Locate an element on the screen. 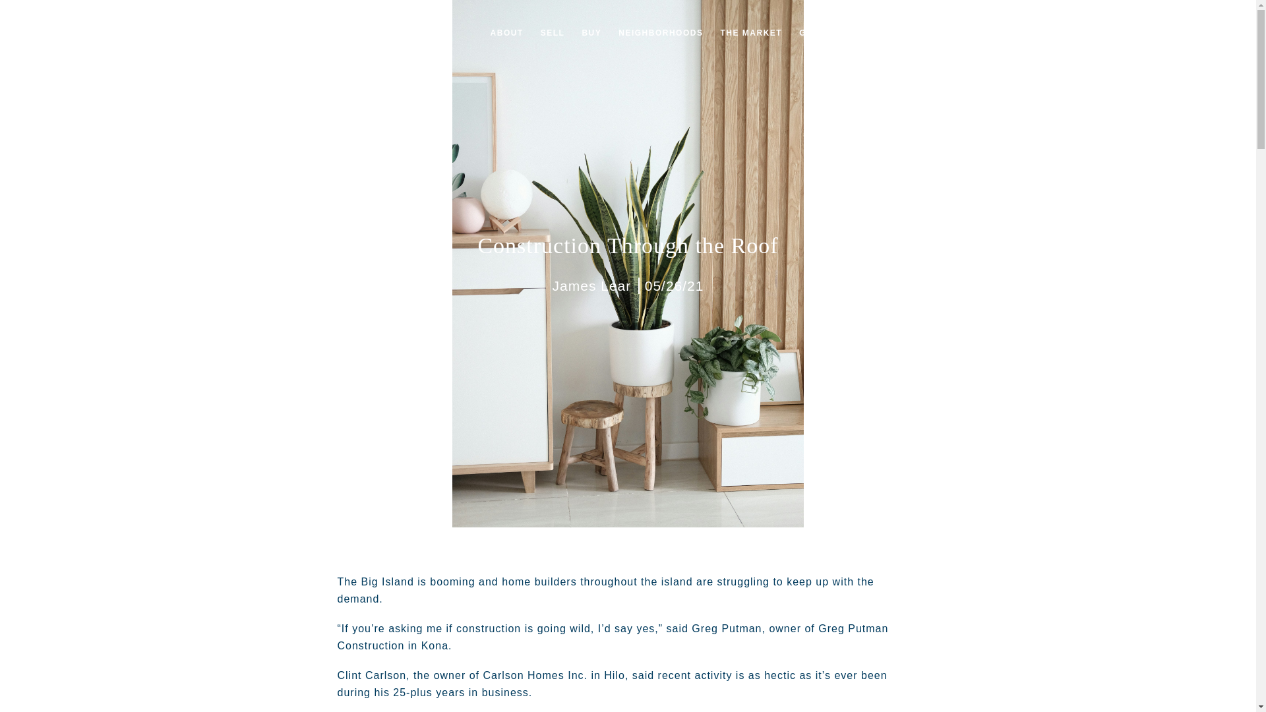 The width and height of the screenshot is (1266, 712). GET IN TOUCH is located at coordinates (833, 33).